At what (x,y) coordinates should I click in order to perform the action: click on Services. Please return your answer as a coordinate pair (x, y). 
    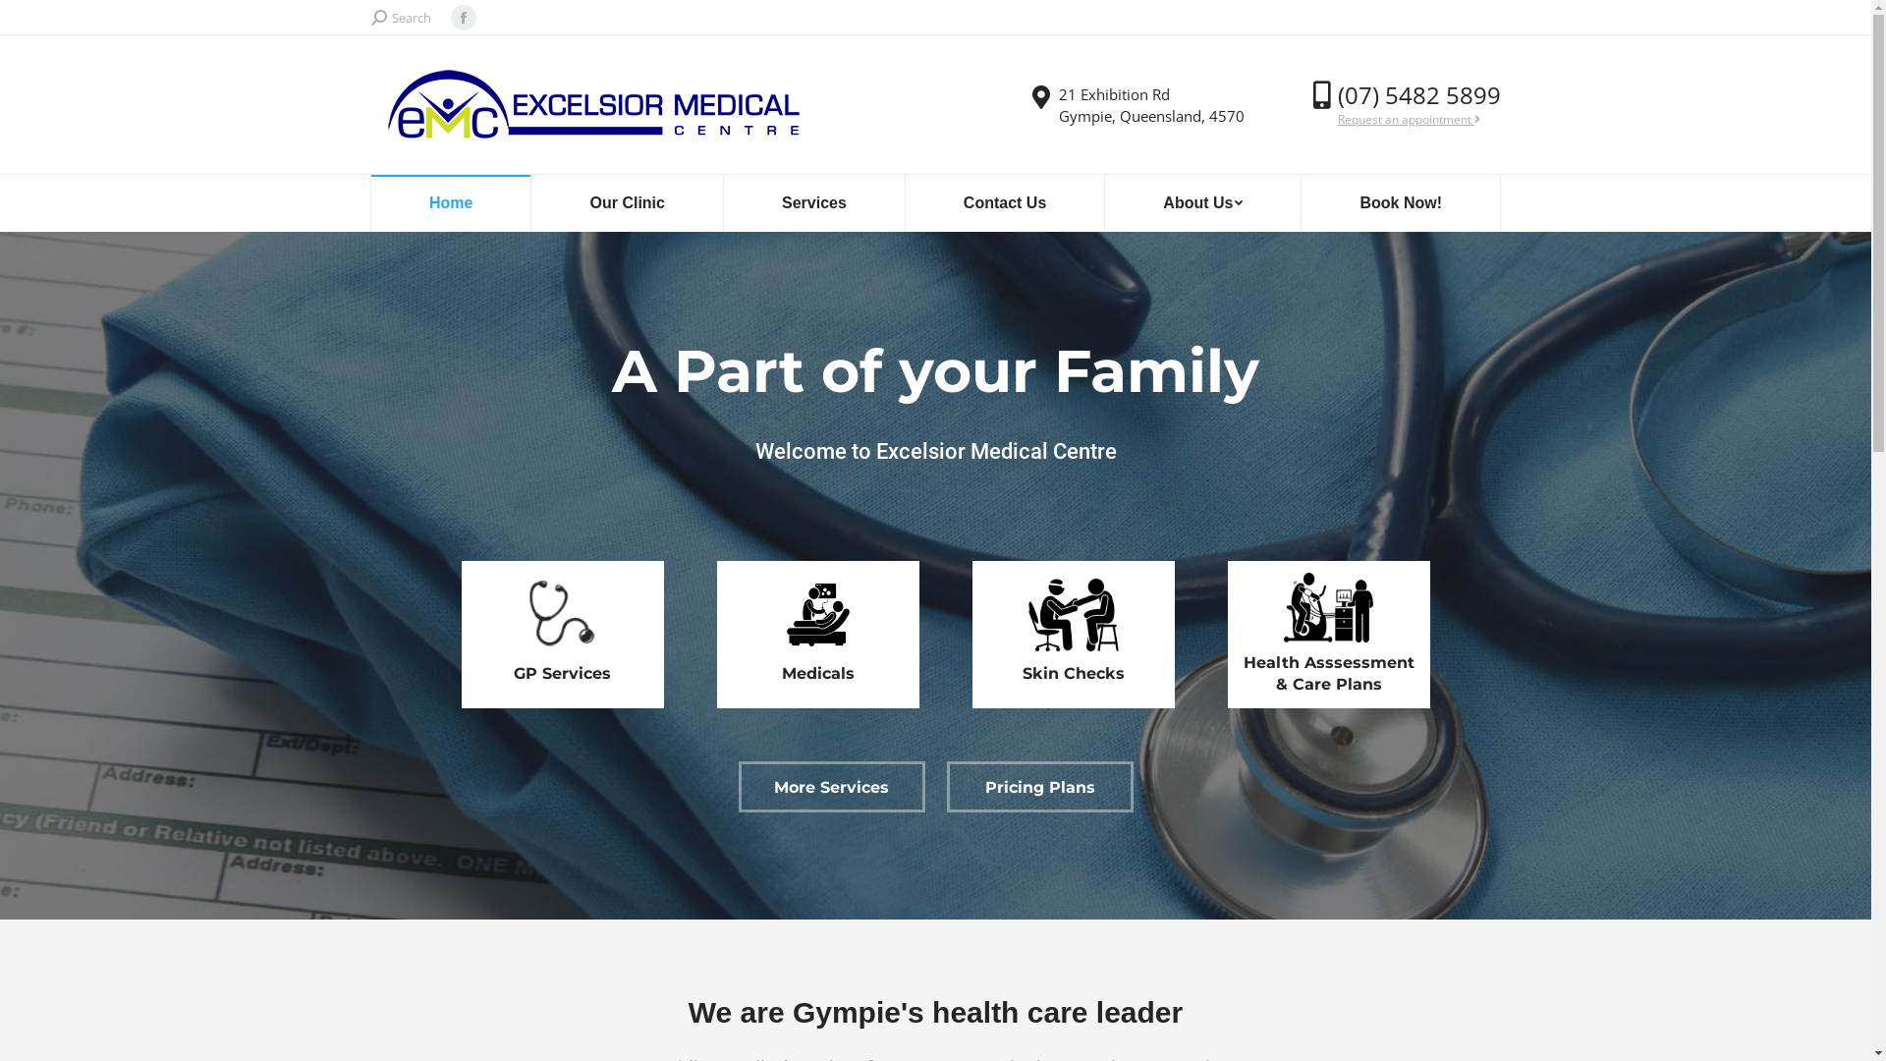
    Looking at the image, I should click on (813, 203).